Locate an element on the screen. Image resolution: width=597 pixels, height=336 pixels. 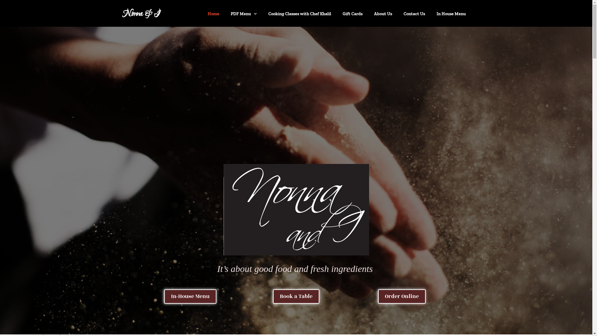
In-House Menu is located at coordinates (190, 296).